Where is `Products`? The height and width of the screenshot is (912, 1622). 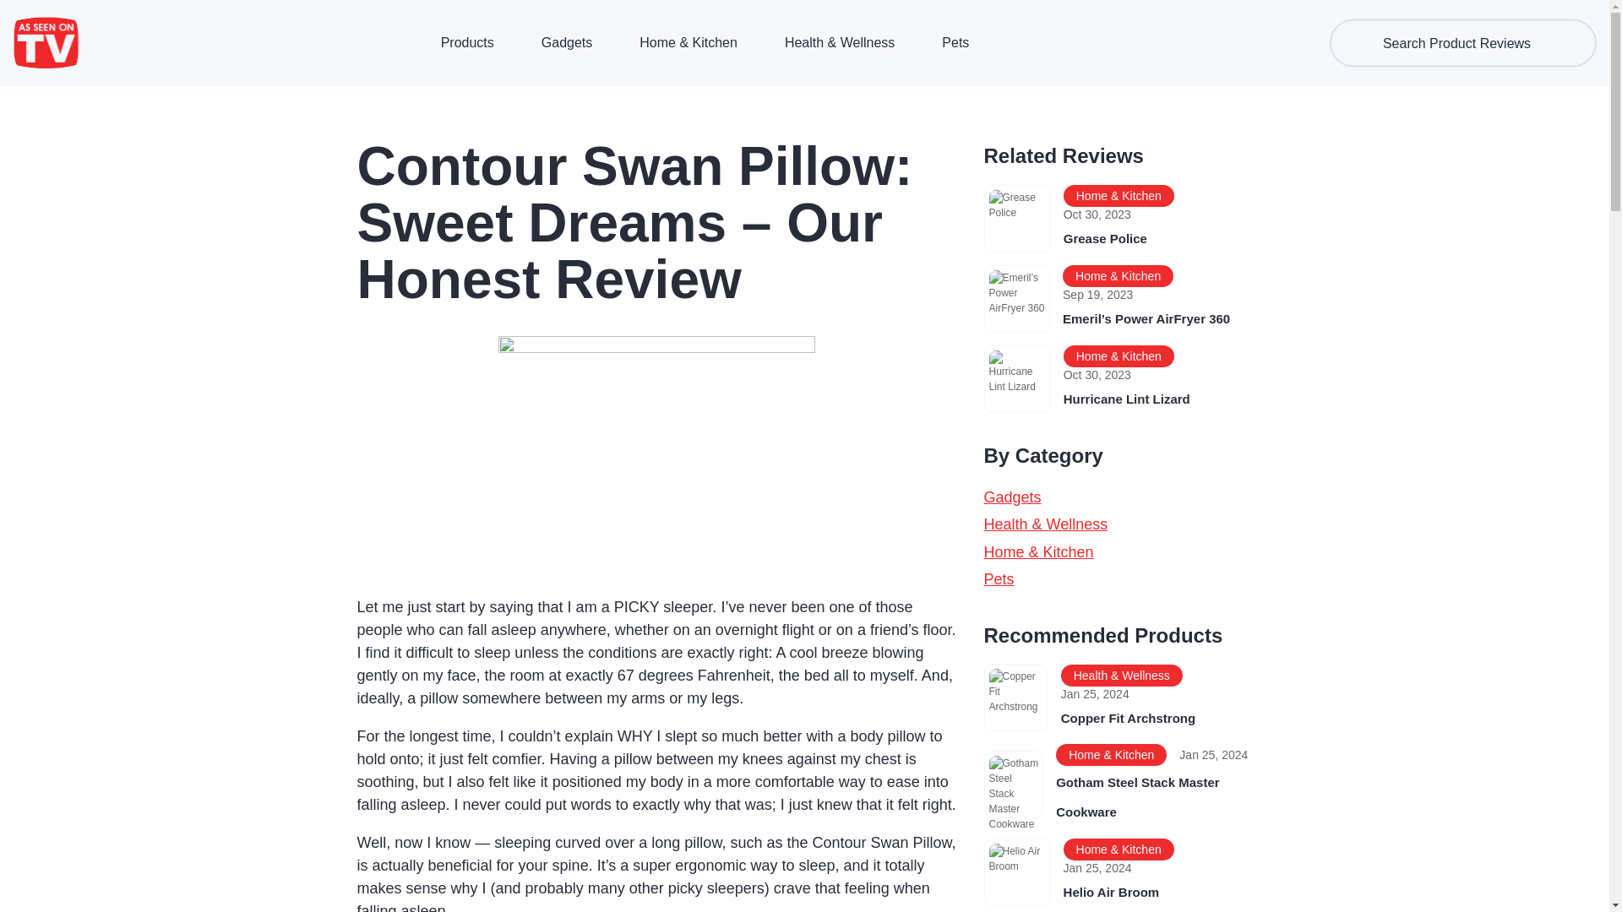 Products is located at coordinates (468, 42).